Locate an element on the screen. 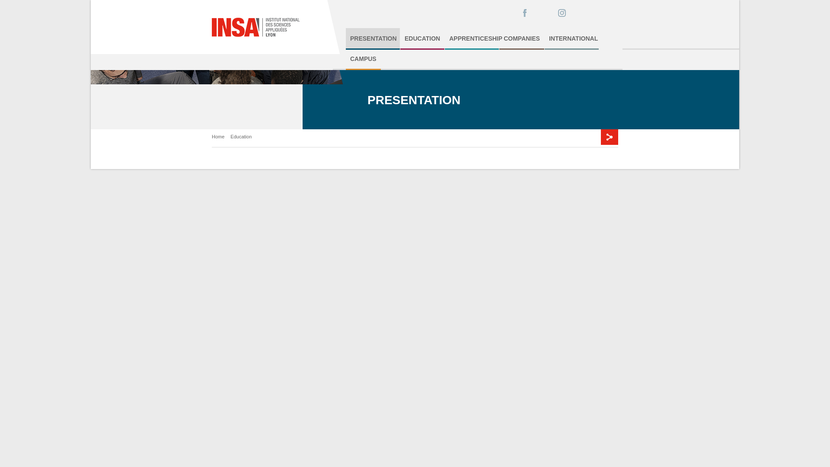 The height and width of the screenshot is (467, 830). facebook is located at coordinates (524, 13).